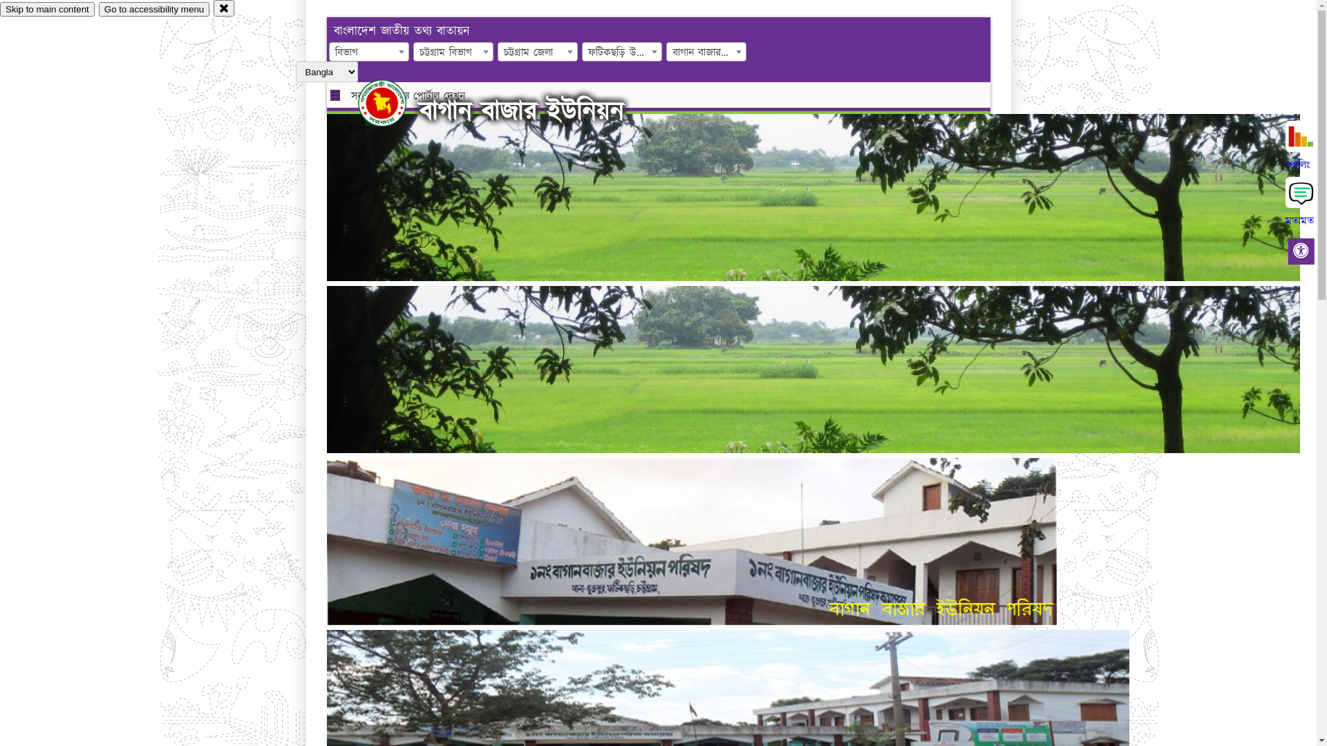 This screenshot has width=1327, height=746. Describe the element at coordinates (47, 10) in the screenshot. I see `Skip to main content` at that location.